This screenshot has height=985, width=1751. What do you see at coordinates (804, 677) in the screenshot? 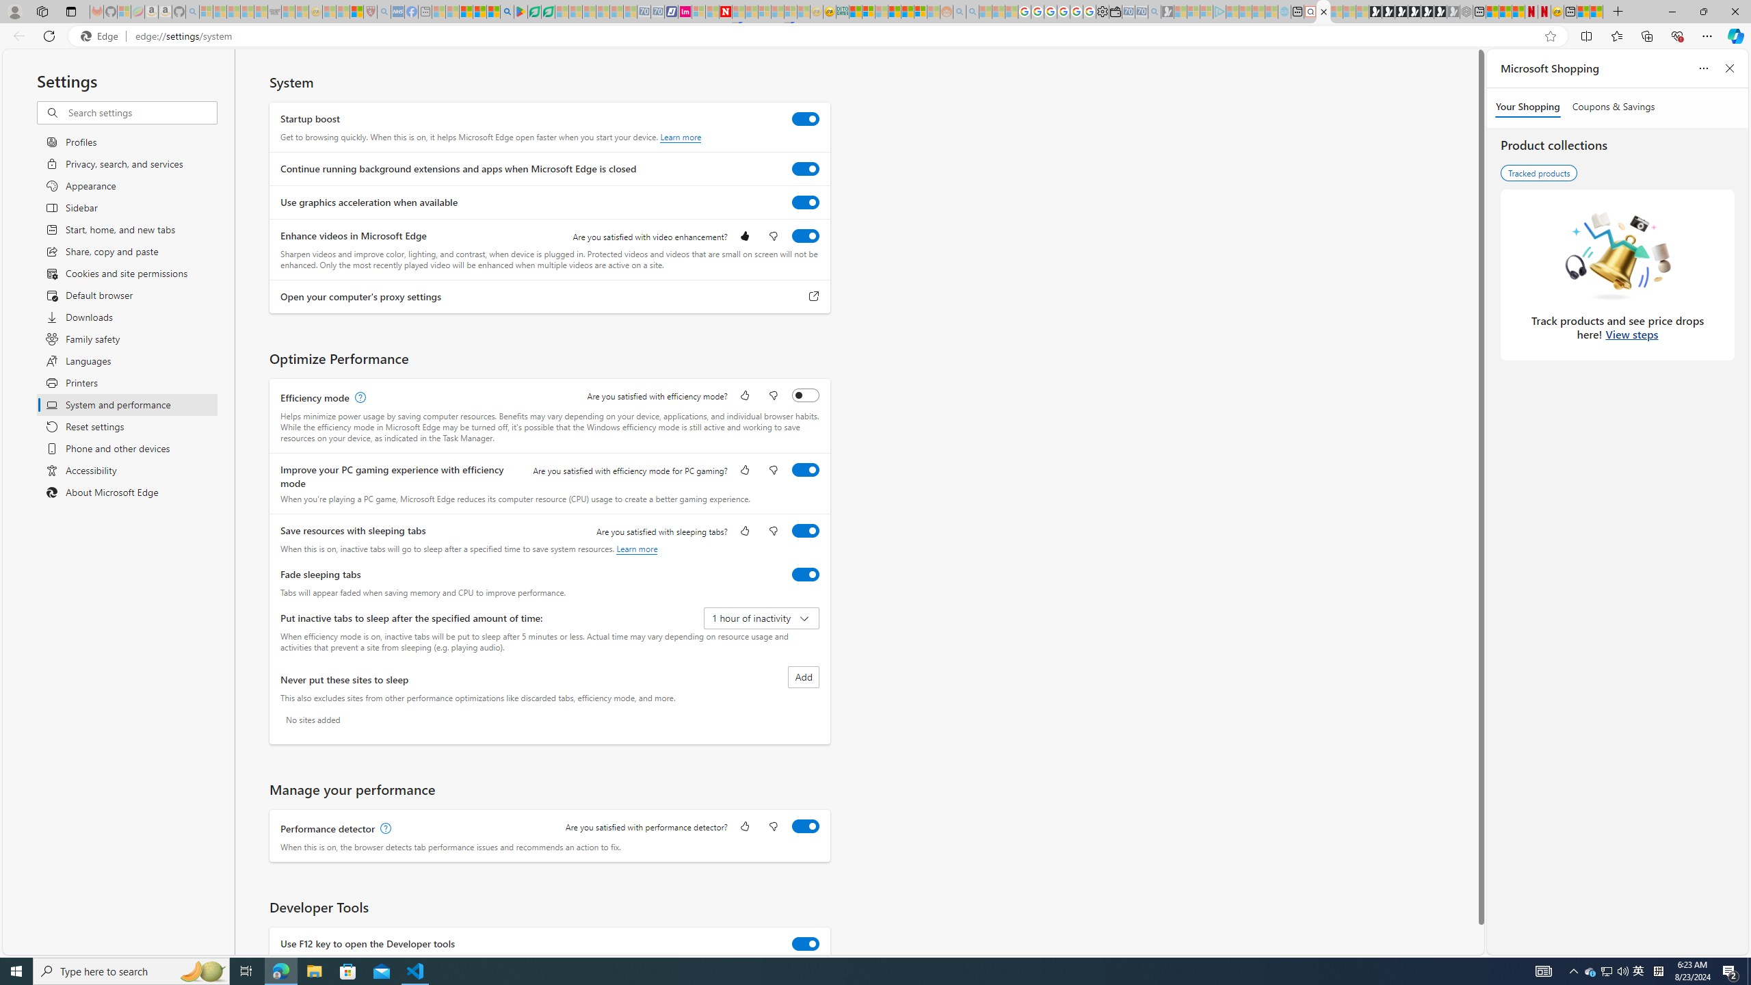
I see `Add site to never put these sites to sleep list` at bounding box center [804, 677].